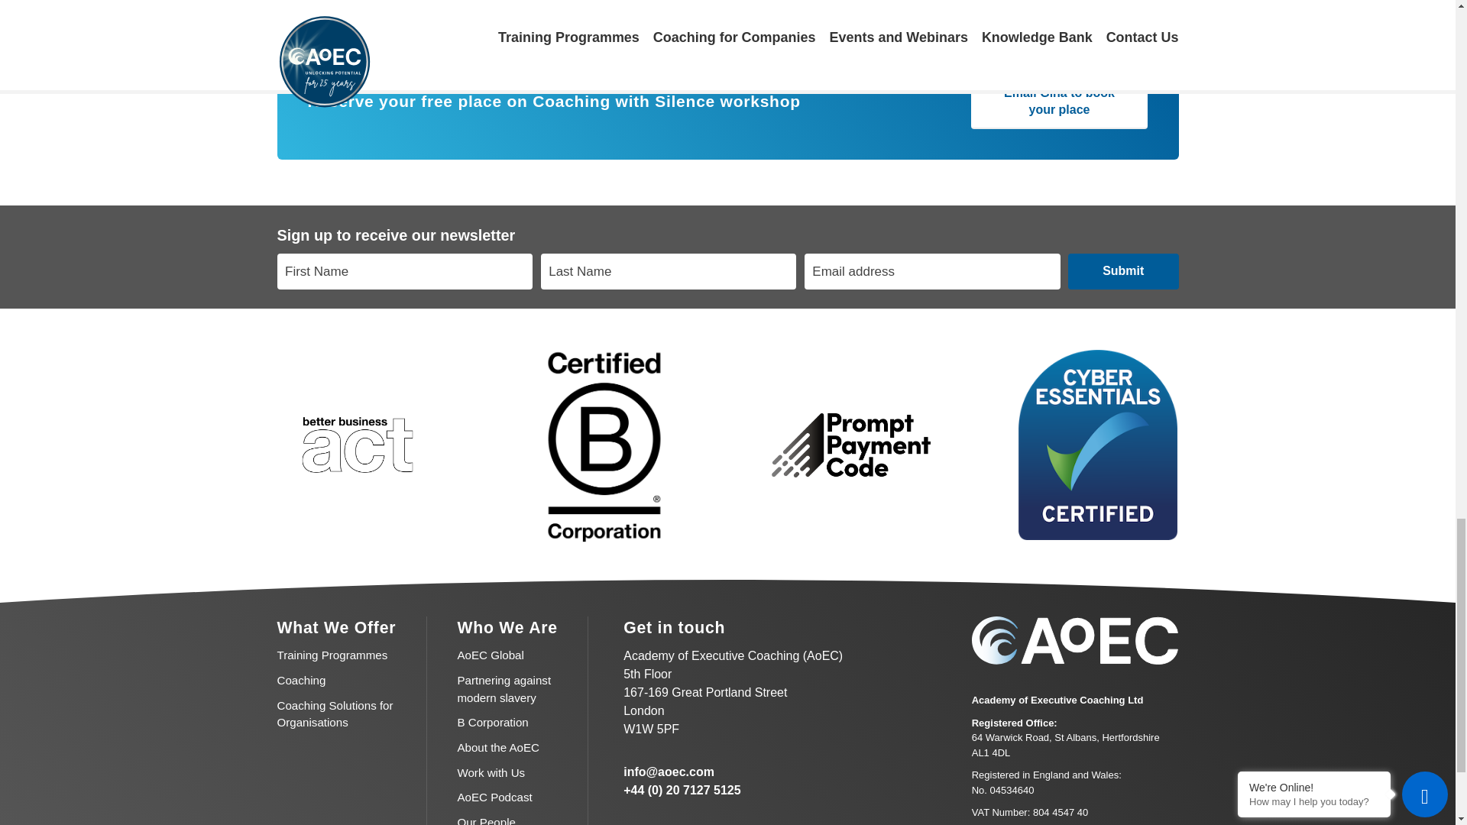 This screenshot has width=1467, height=825. Describe the element at coordinates (494, 796) in the screenshot. I see `AoEC Podcast` at that location.